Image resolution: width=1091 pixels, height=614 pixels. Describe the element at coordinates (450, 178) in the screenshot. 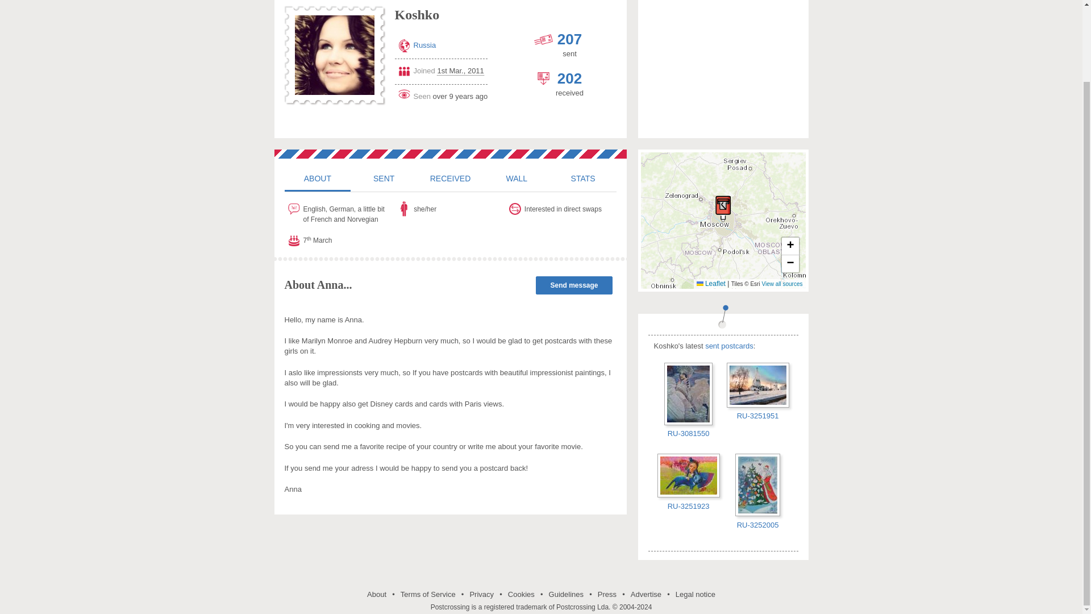

I see `Koshko's received postcards` at that location.